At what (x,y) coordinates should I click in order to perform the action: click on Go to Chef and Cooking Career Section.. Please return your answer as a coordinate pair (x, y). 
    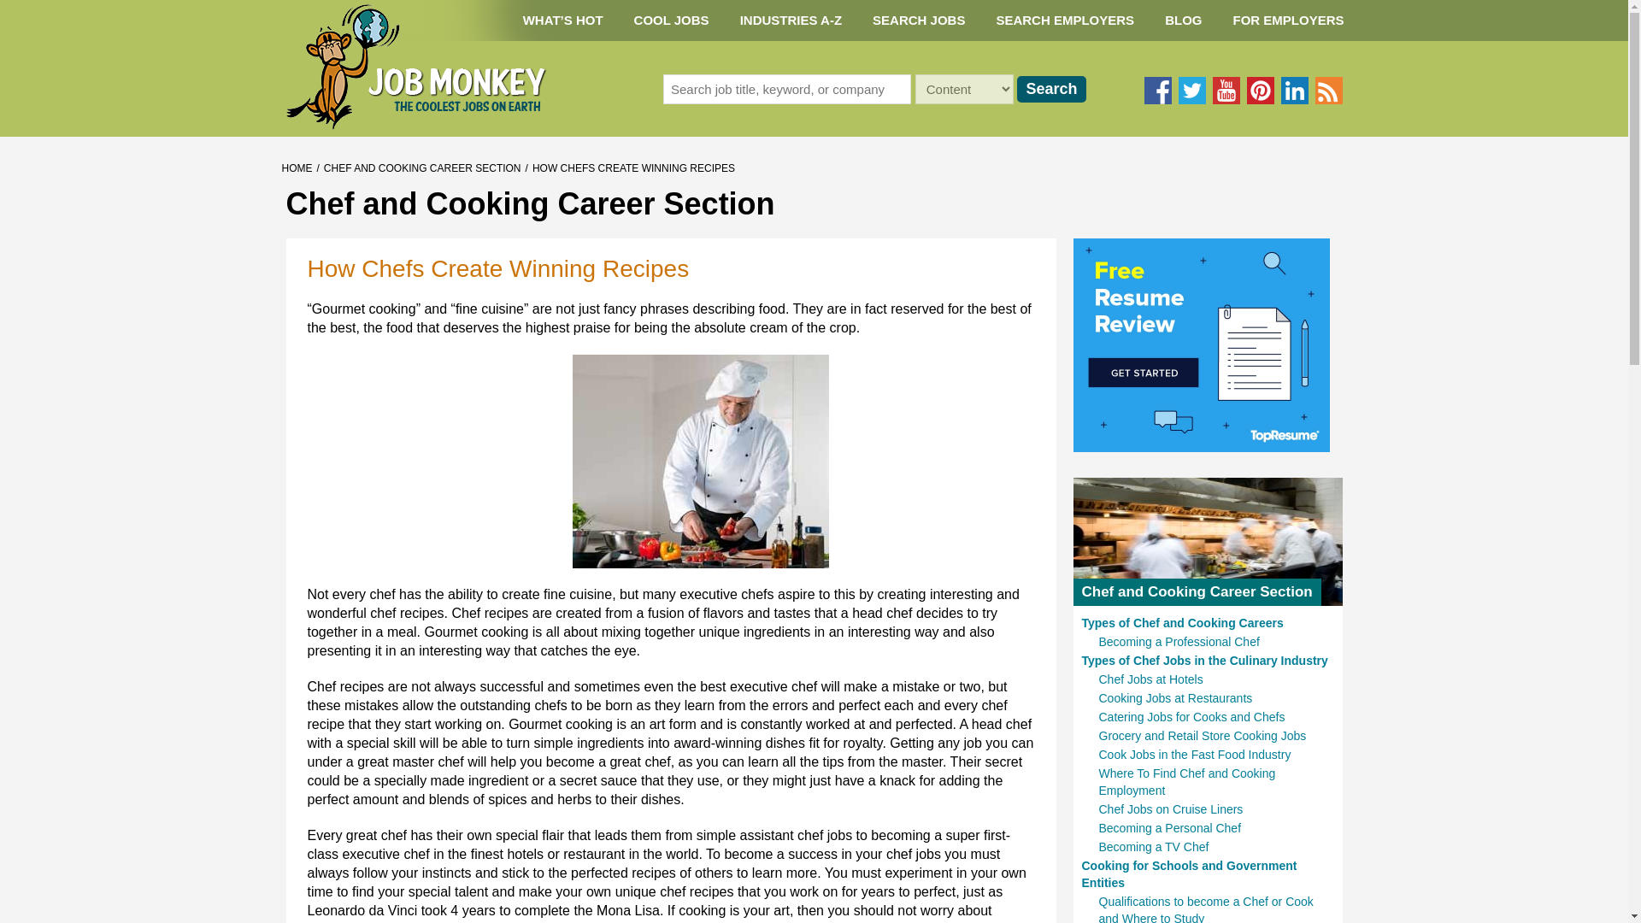
    Looking at the image, I should click on (422, 168).